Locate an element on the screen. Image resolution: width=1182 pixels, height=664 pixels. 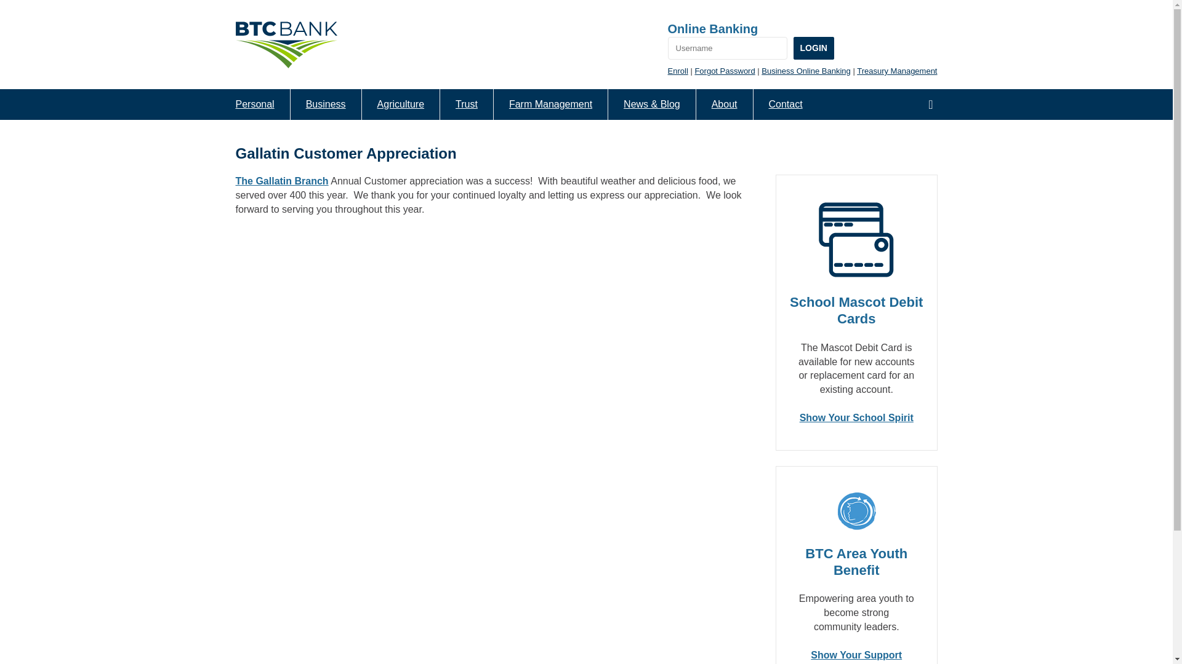
Business is located at coordinates (325, 105).